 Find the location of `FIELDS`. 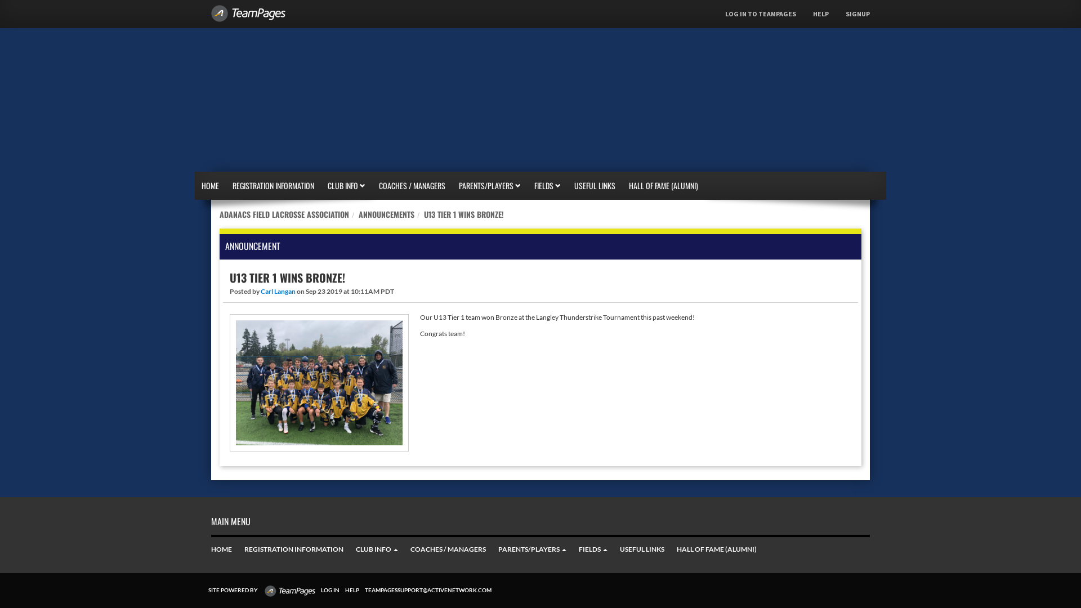

FIELDS is located at coordinates (547, 186).